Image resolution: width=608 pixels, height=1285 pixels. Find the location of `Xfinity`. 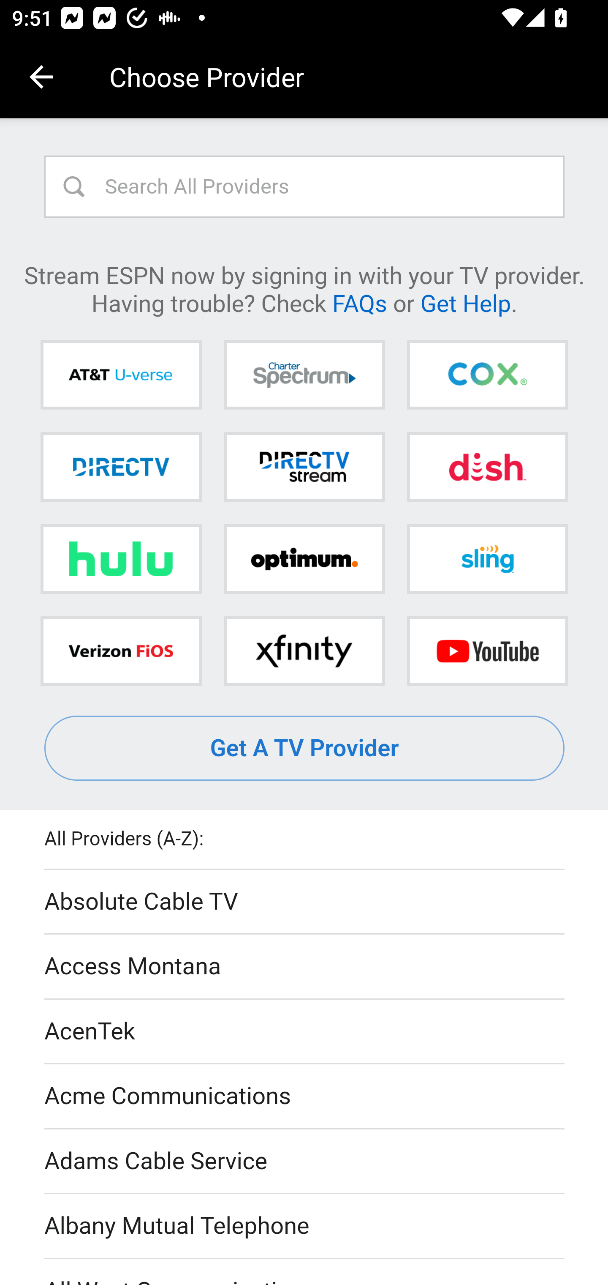

Xfinity is located at coordinates (304, 651).